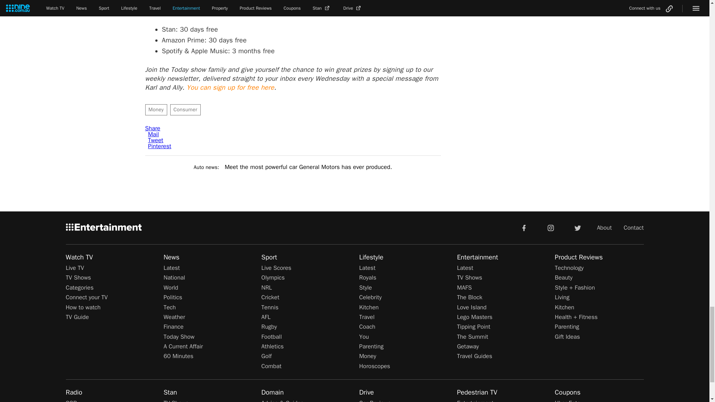 The image size is (715, 402). Describe the element at coordinates (159, 146) in the screenshot. I see `Pinterest` at that location.